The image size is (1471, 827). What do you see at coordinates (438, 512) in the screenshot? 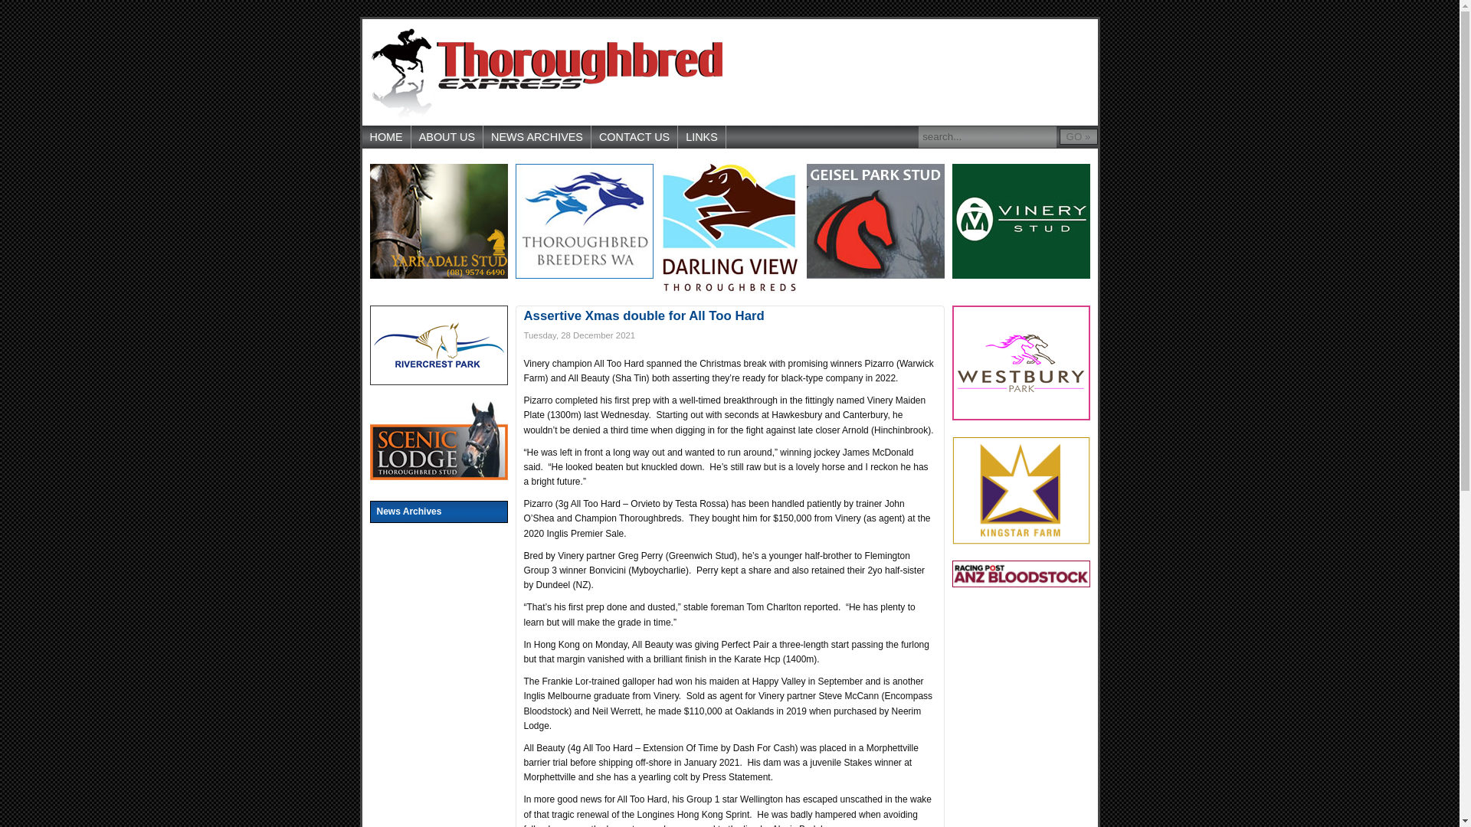
I see `News Archives` at bounding box center [438, 512].